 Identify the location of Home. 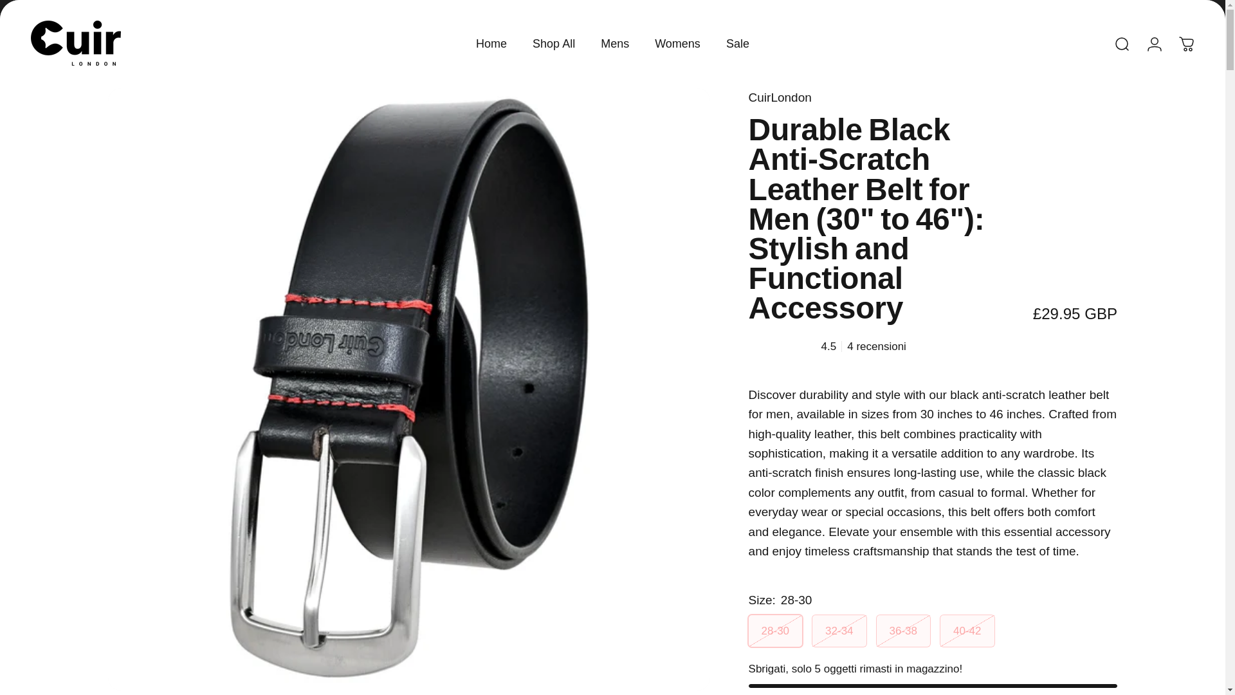
(491, 44).